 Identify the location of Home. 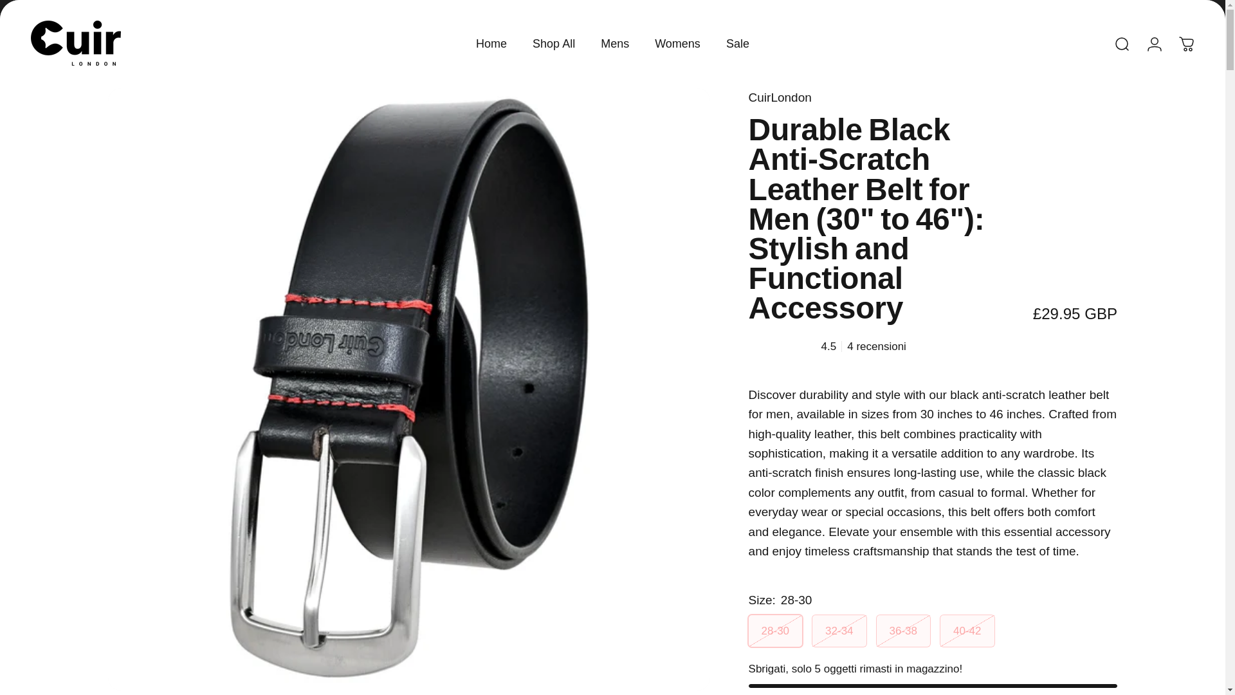
(491, 44).